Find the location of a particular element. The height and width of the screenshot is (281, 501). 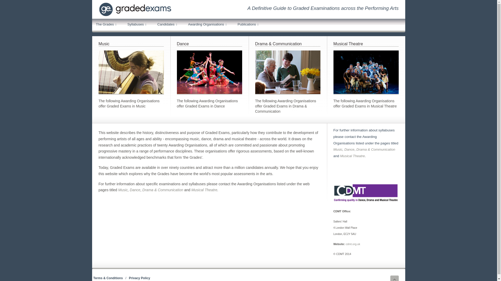

Dance is located at coordinates (135, 190).